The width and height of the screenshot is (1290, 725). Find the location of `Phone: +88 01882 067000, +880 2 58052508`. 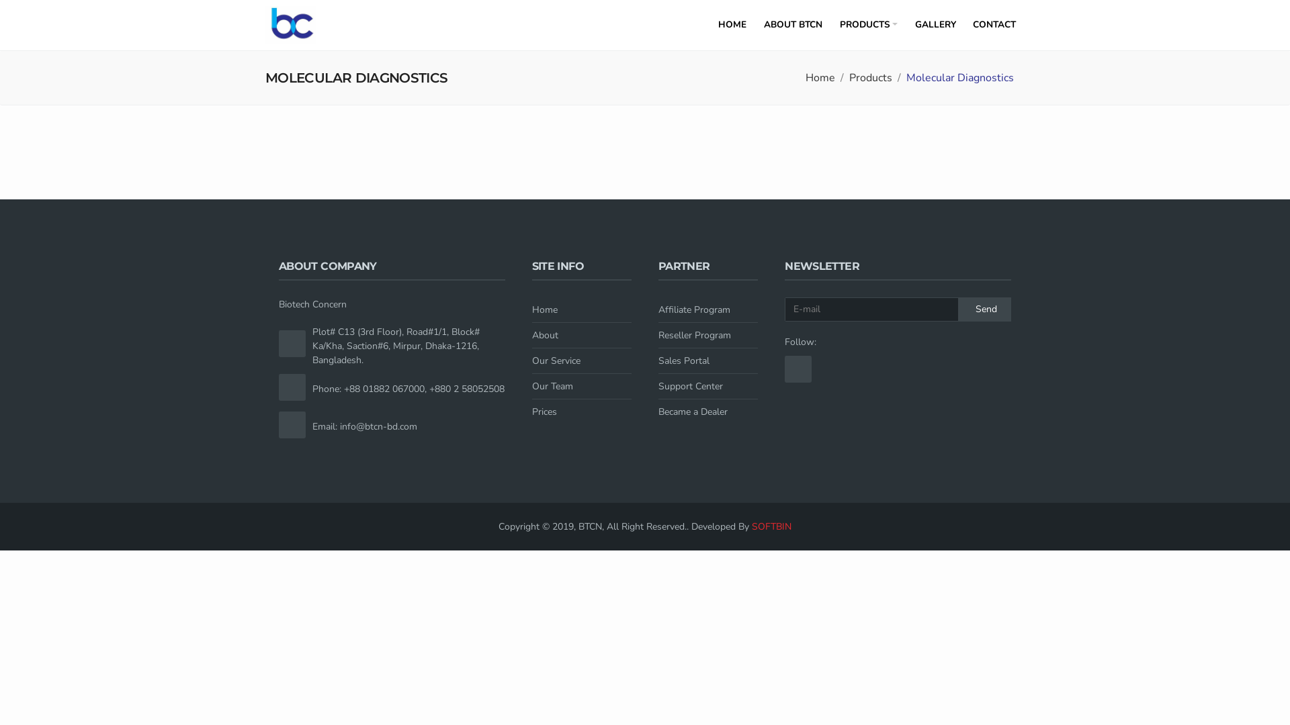

Phone: +88 01882 067000, +880 2 58052508 is located at coordinates (408, 389).